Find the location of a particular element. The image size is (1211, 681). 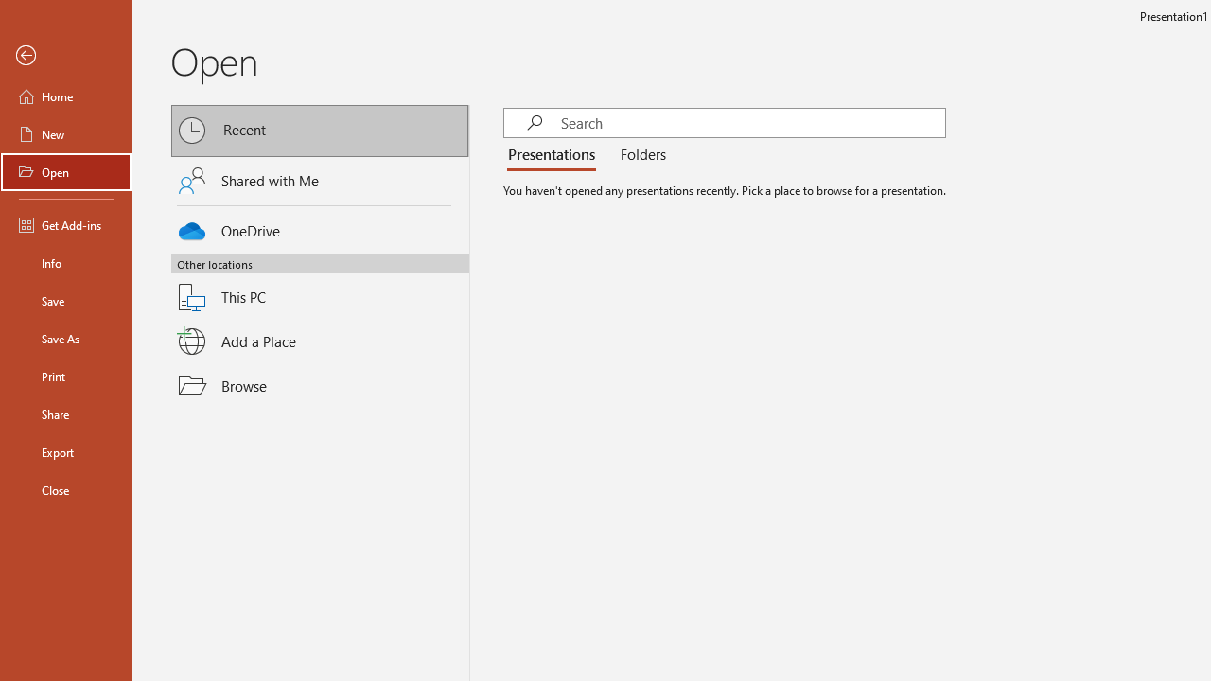

Presentations is located at coordinates (555, 155).